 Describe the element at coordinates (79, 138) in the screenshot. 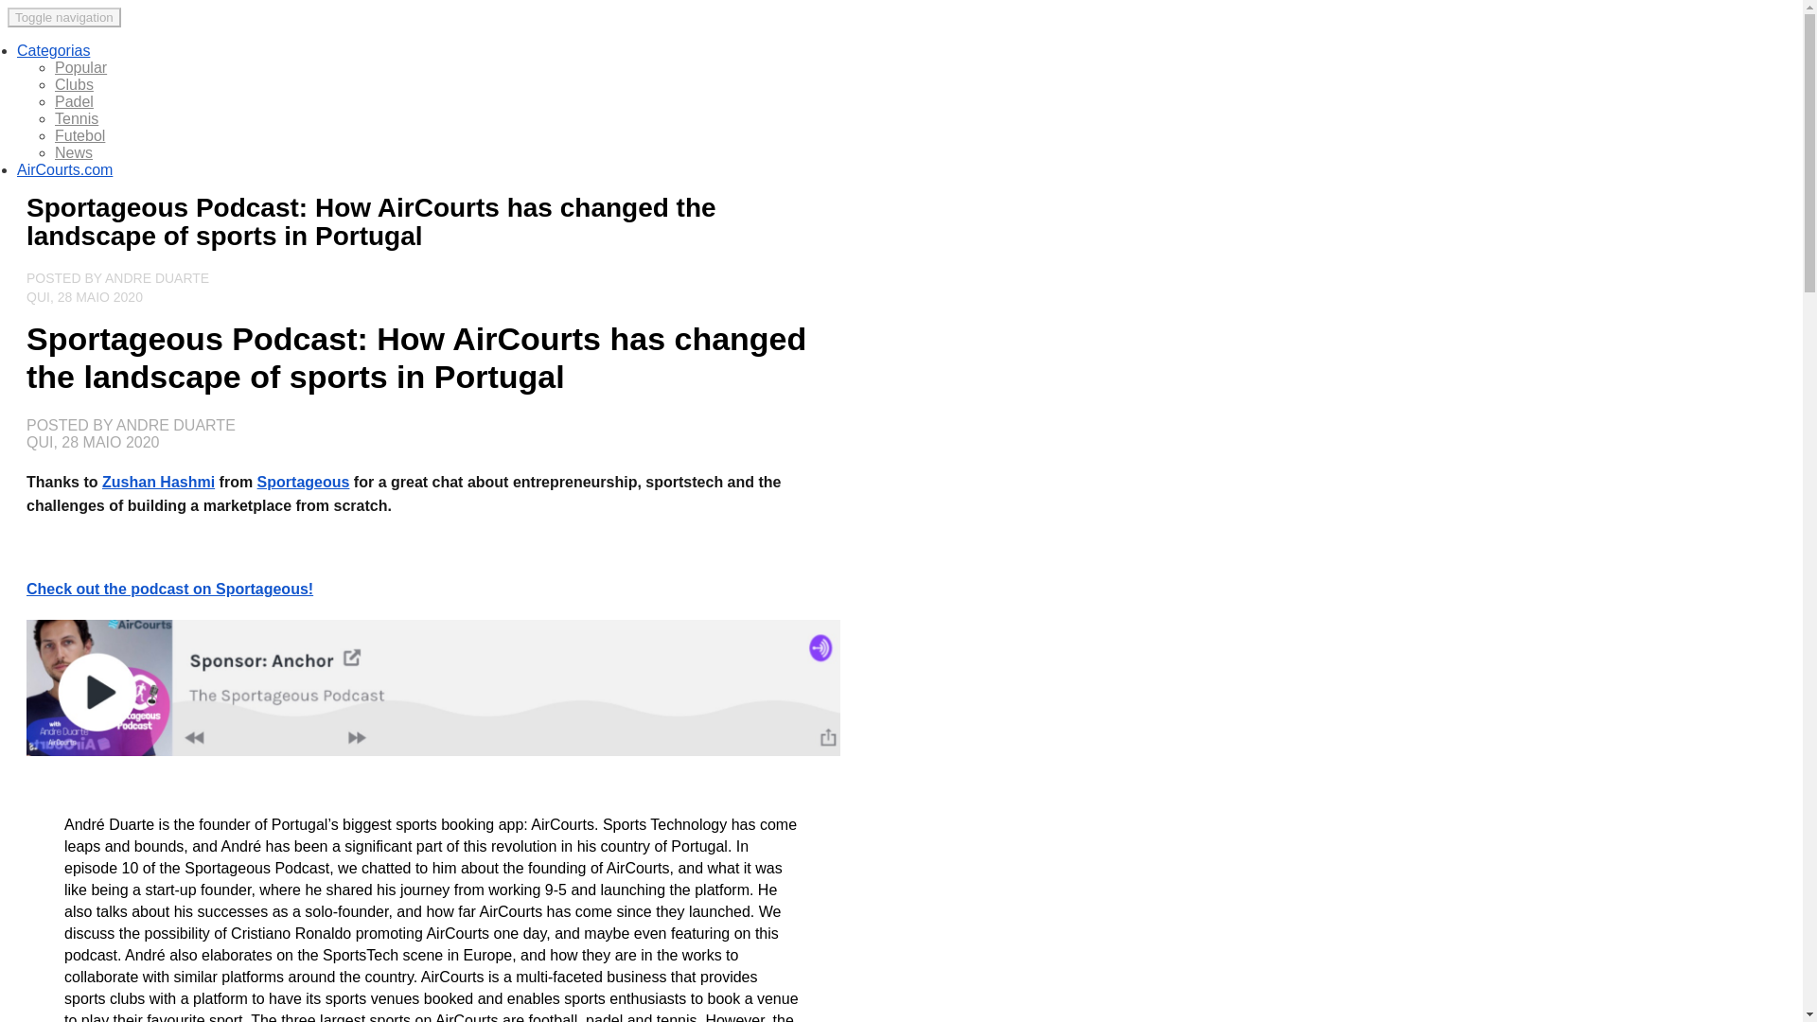

I see `Futebol` at that location.